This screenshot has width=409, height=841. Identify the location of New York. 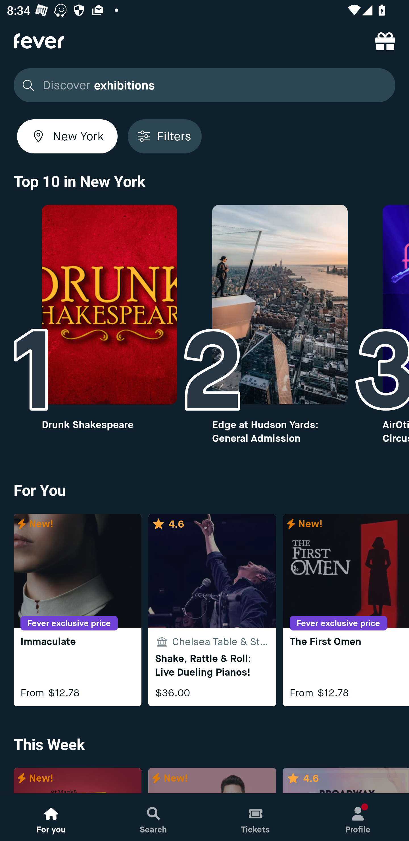
(67, 136).